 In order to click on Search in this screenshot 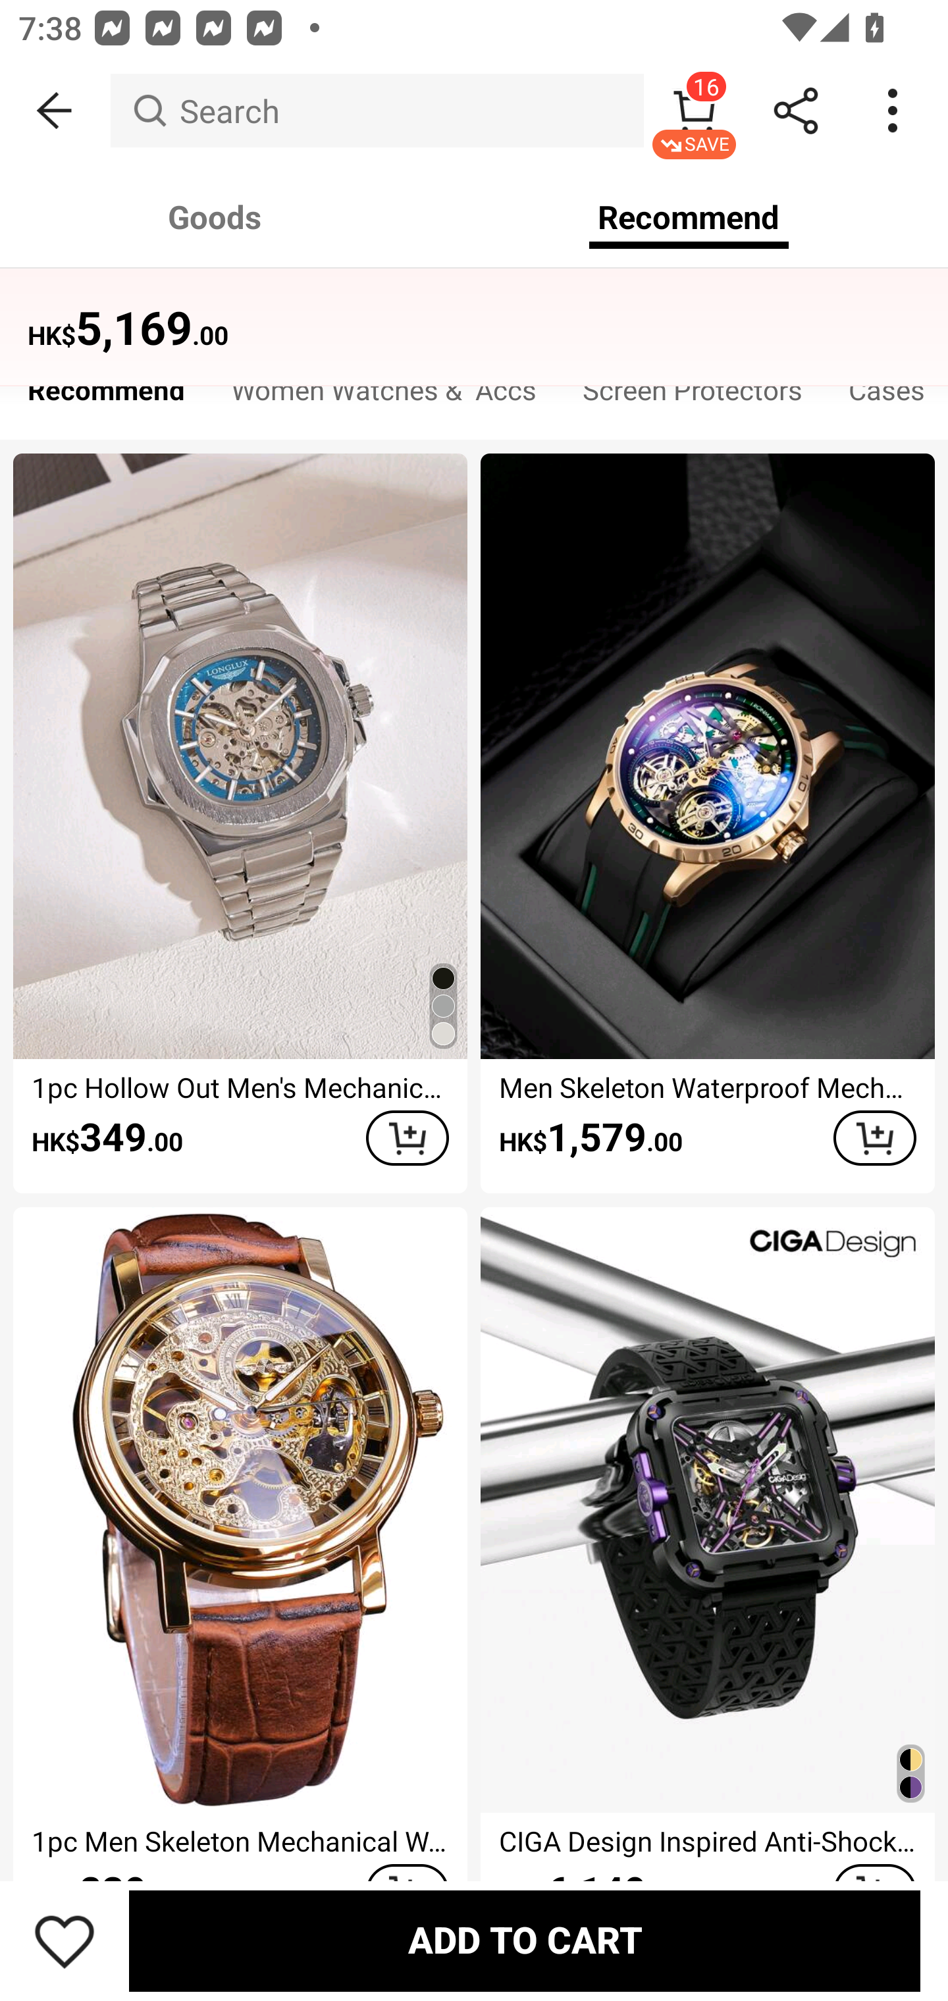, I will do `click(377, 111)`.